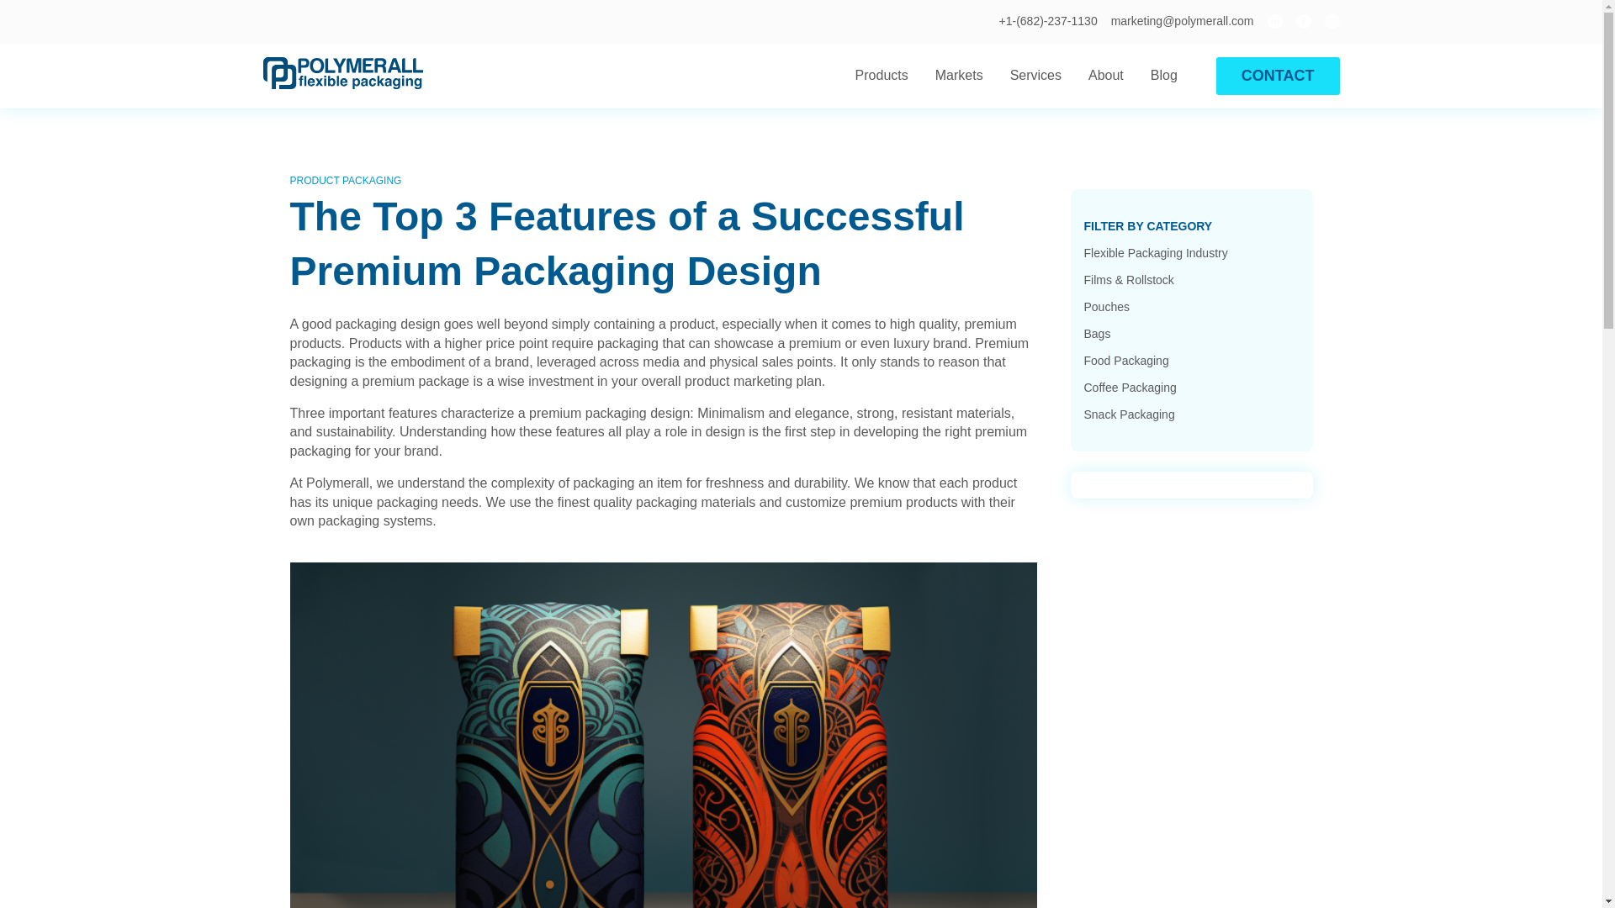  What do you see at coordinates (1164, 76) in the screenshot?
I see `Blog` at bounding box center [1164, 76].